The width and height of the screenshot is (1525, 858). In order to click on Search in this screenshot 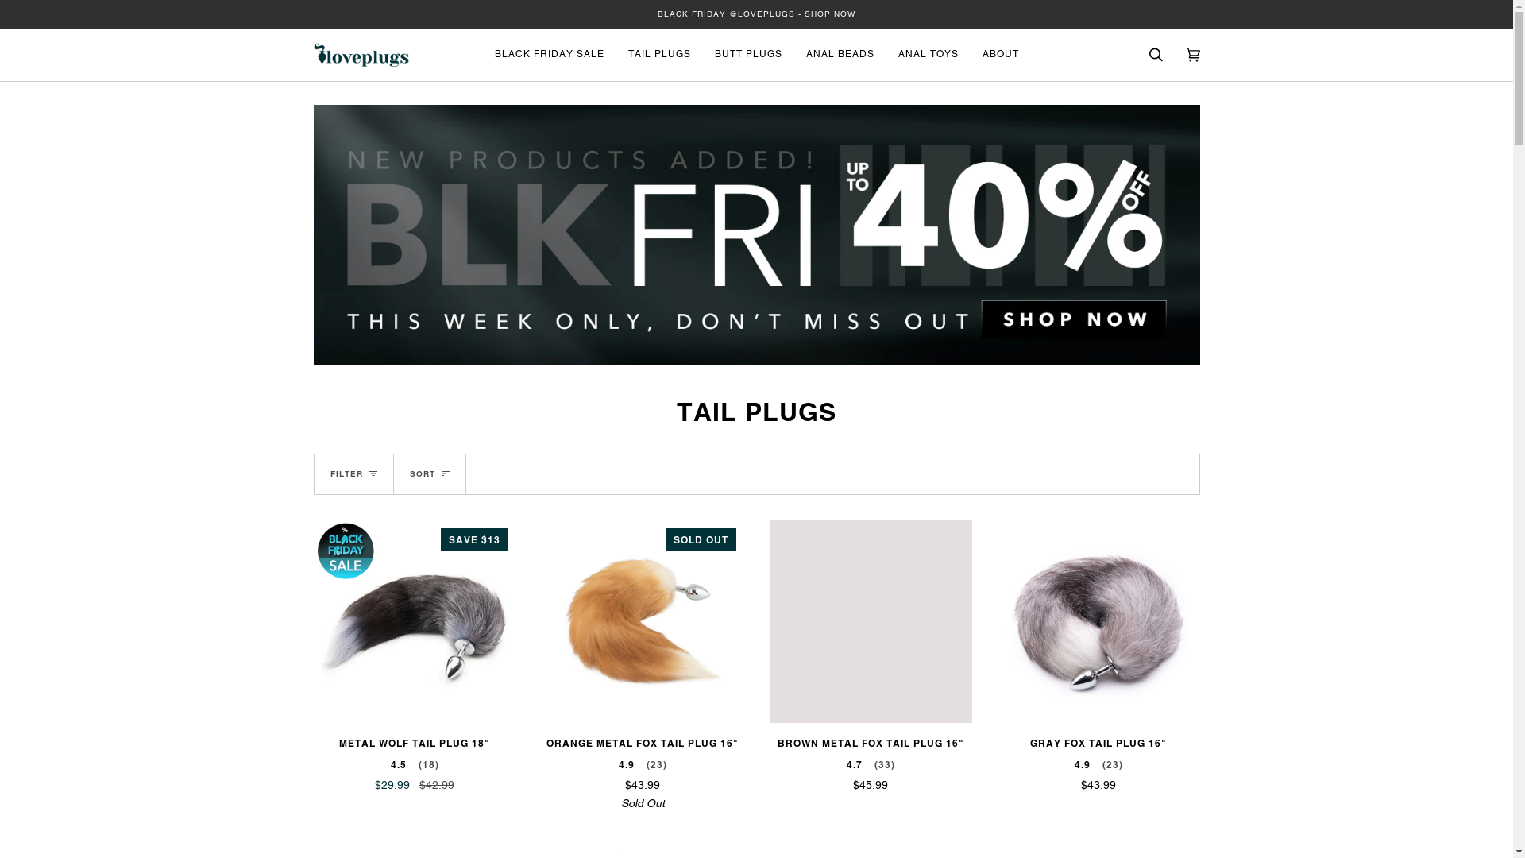, I will do `click(1156, 55)`.